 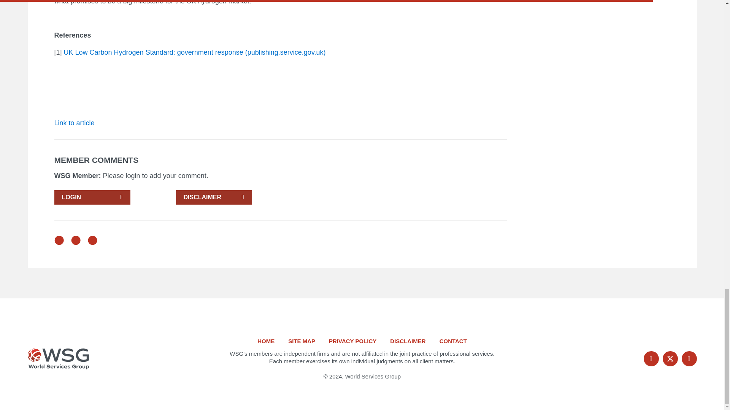 What do you see at coordinates (453, 341) in the screenshot?
I see `CONTACT` at bounding box center [453, 341].